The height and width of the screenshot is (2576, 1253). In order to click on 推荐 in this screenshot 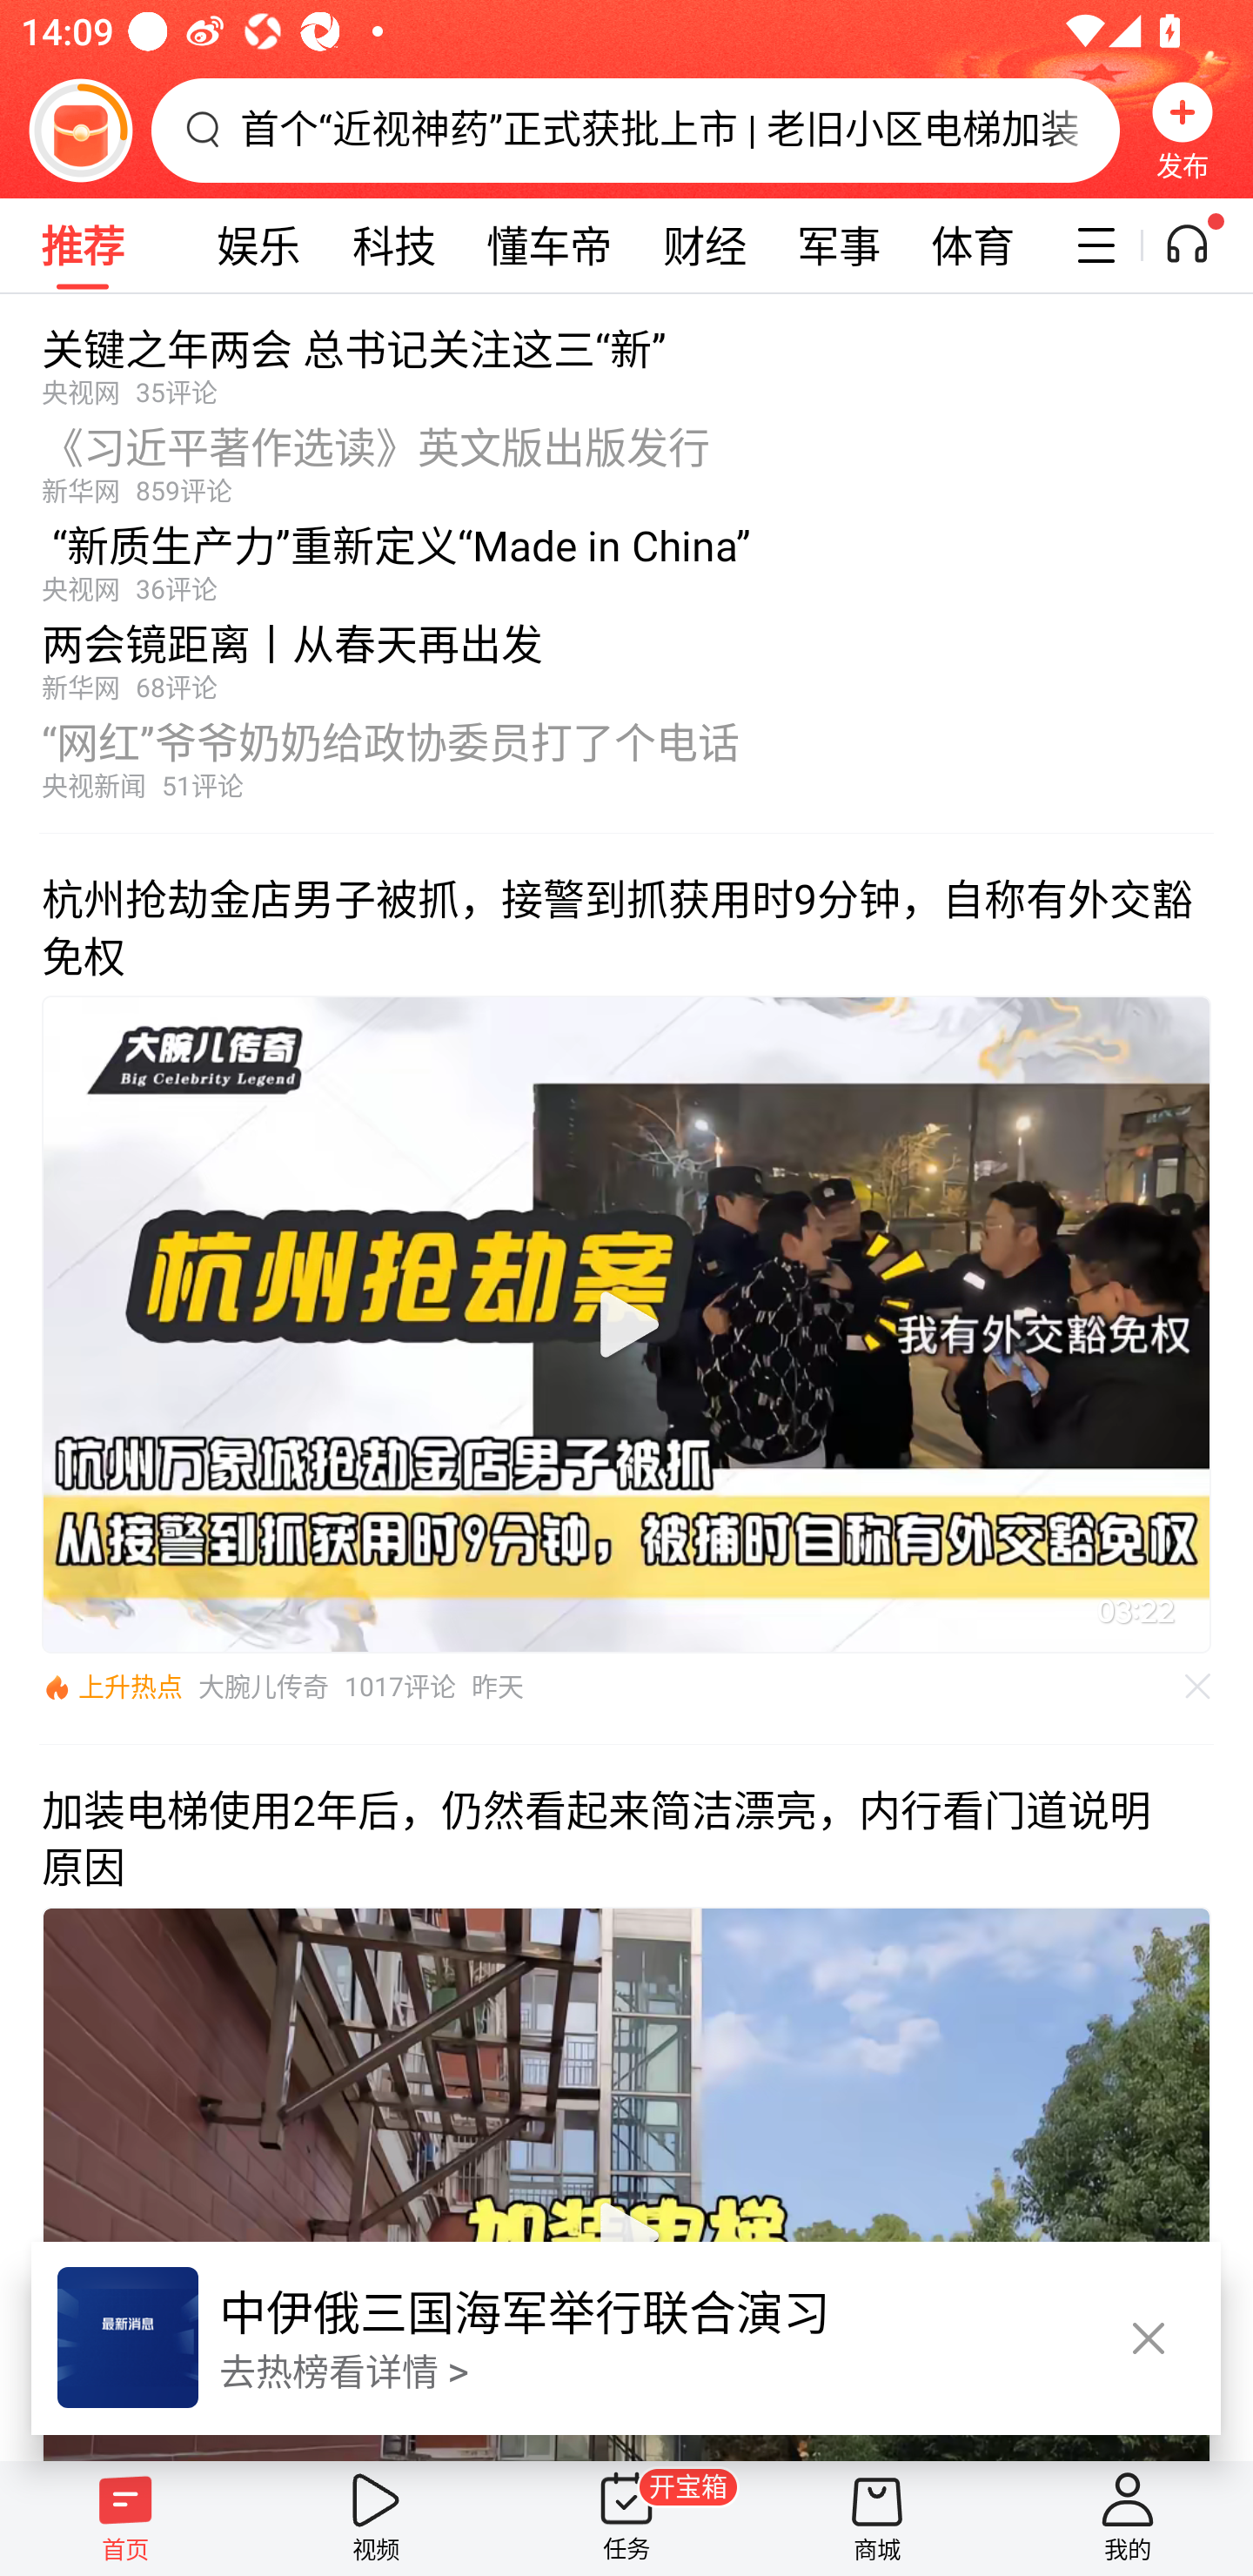, I will do `click(82, 245)`.